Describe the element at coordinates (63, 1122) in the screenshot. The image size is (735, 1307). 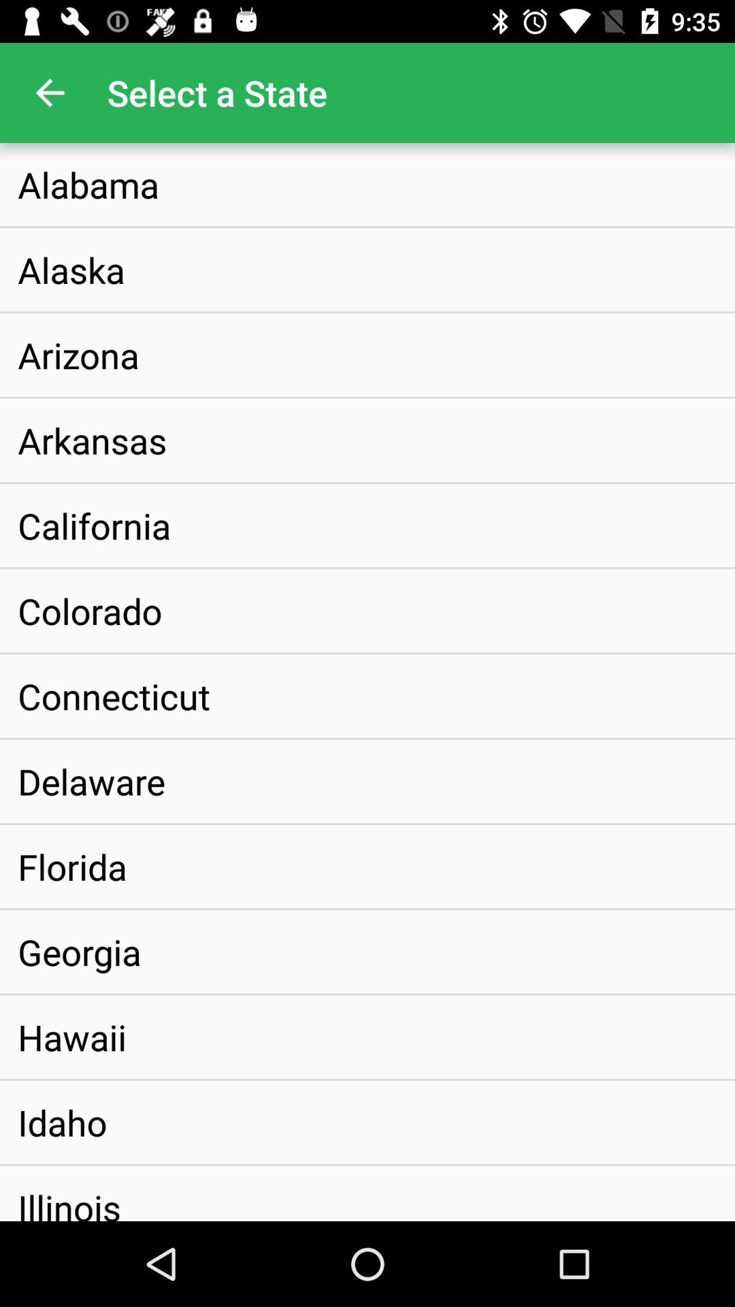
I see `swipe to idaho` at that location.